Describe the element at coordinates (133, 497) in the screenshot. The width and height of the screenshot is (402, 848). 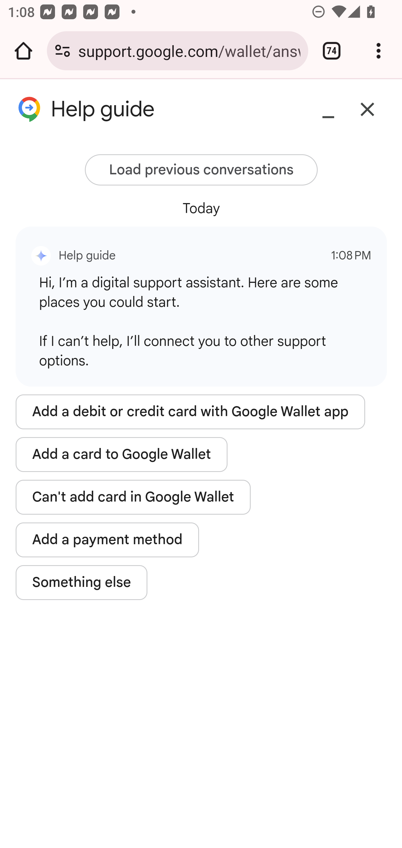
I see `Can't add card in Google Wallet` at that location.